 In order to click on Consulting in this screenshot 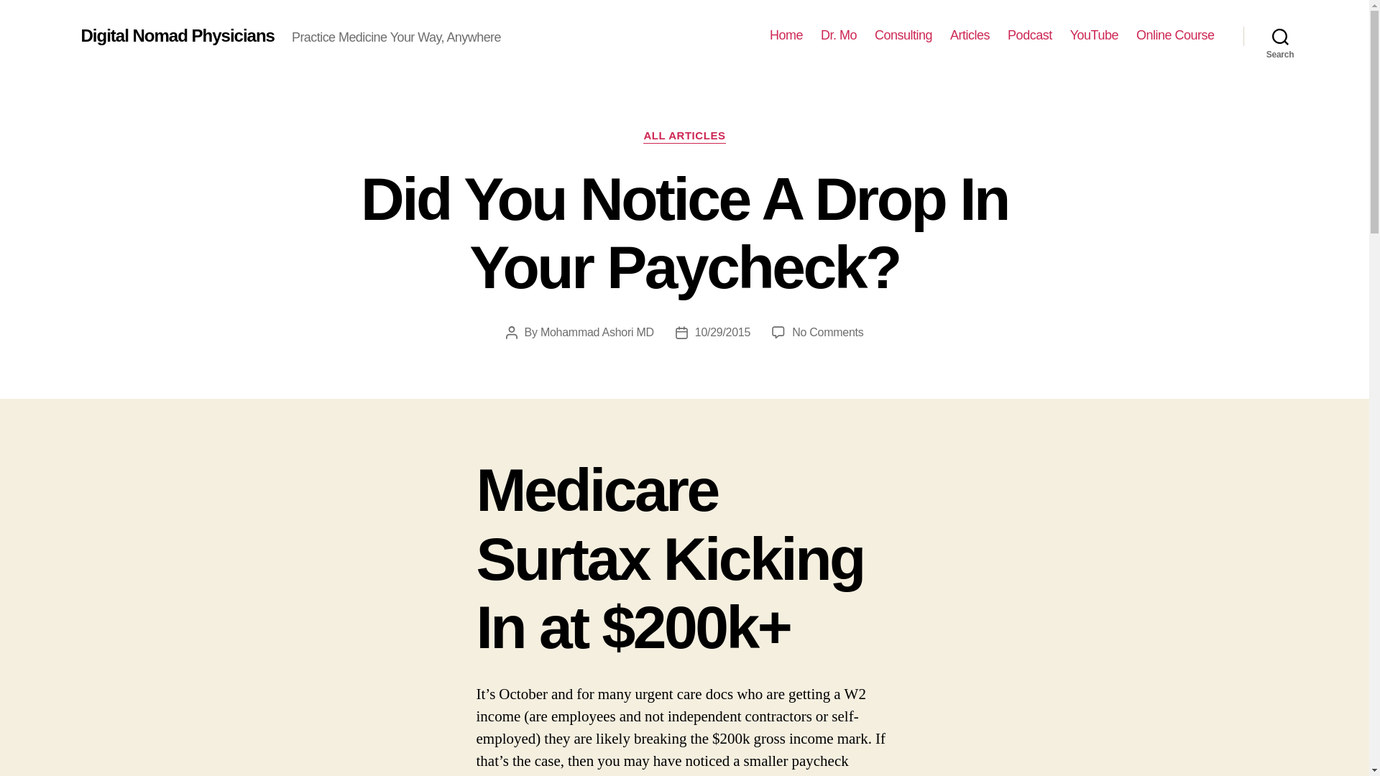, I will do `click(970, 35)`.